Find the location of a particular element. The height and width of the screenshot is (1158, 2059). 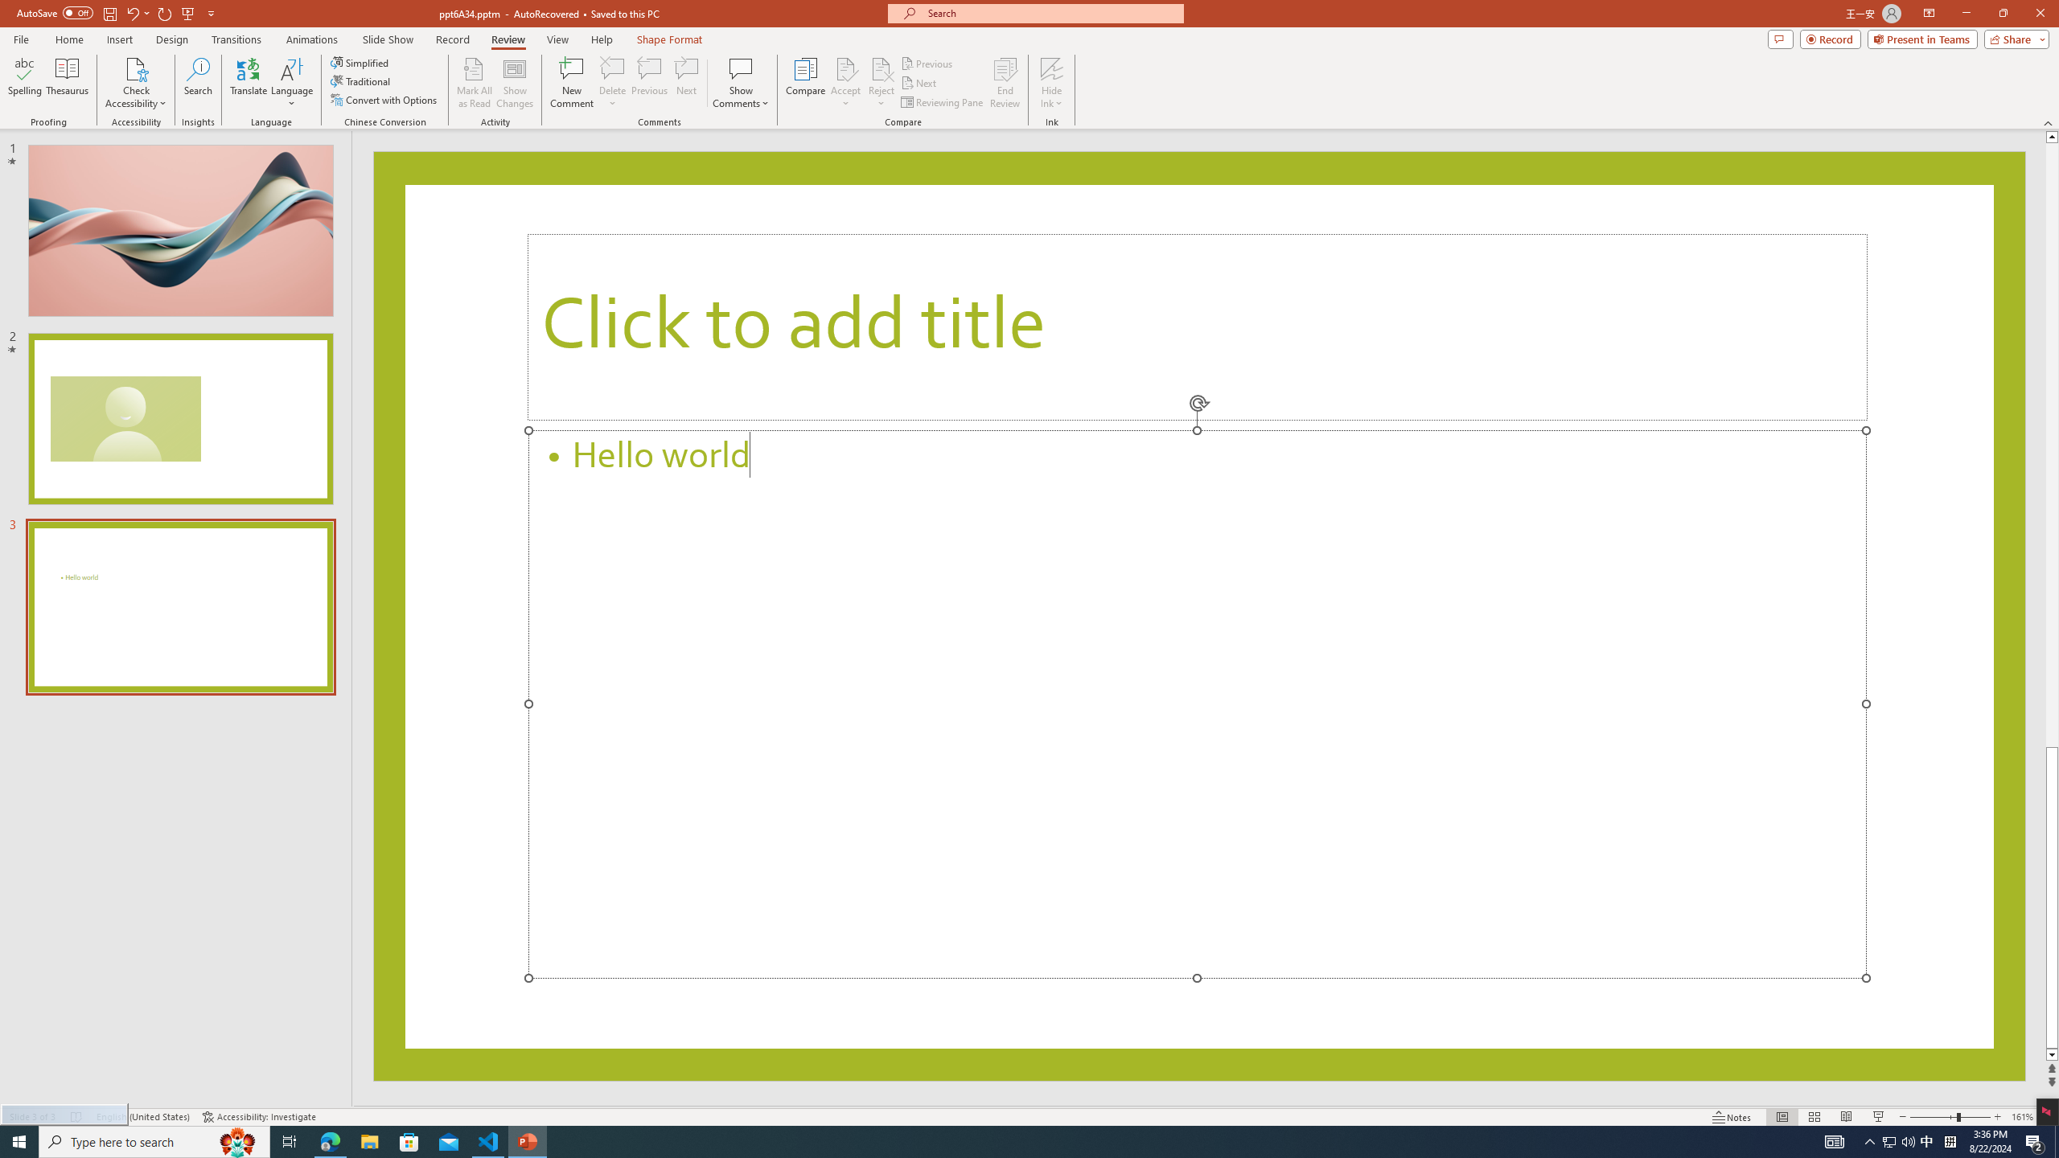

Insert is located at coordinates (119, 39).